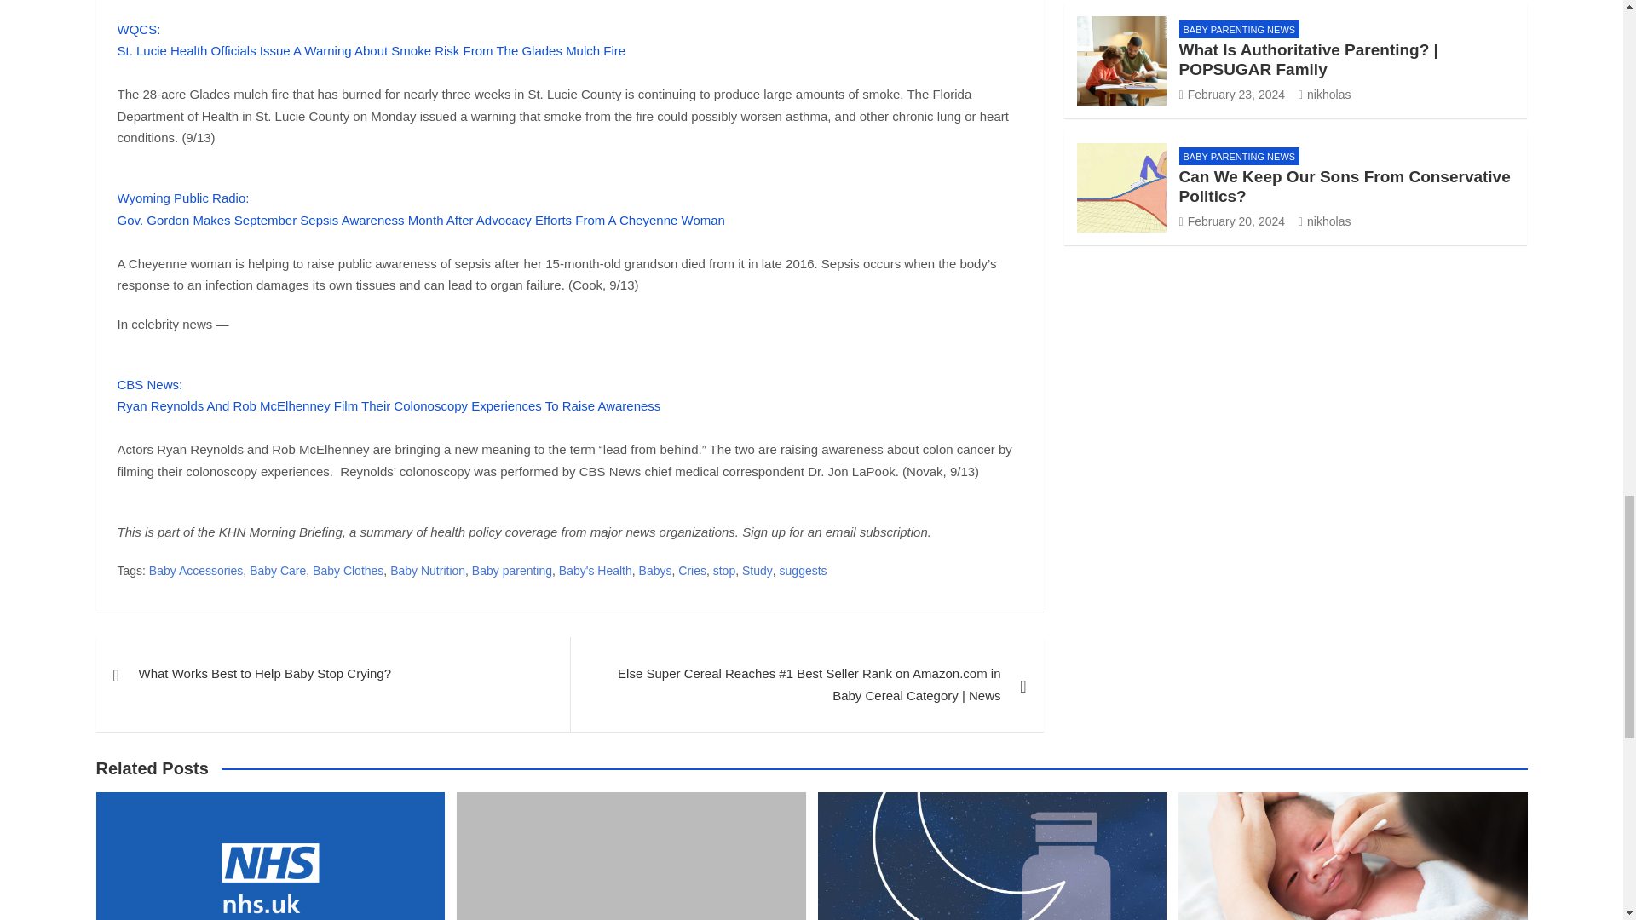  What do you see at coordinates (595, 571) in the screenshot?
I see `Baby's Health` at bounding box center [595, 571].